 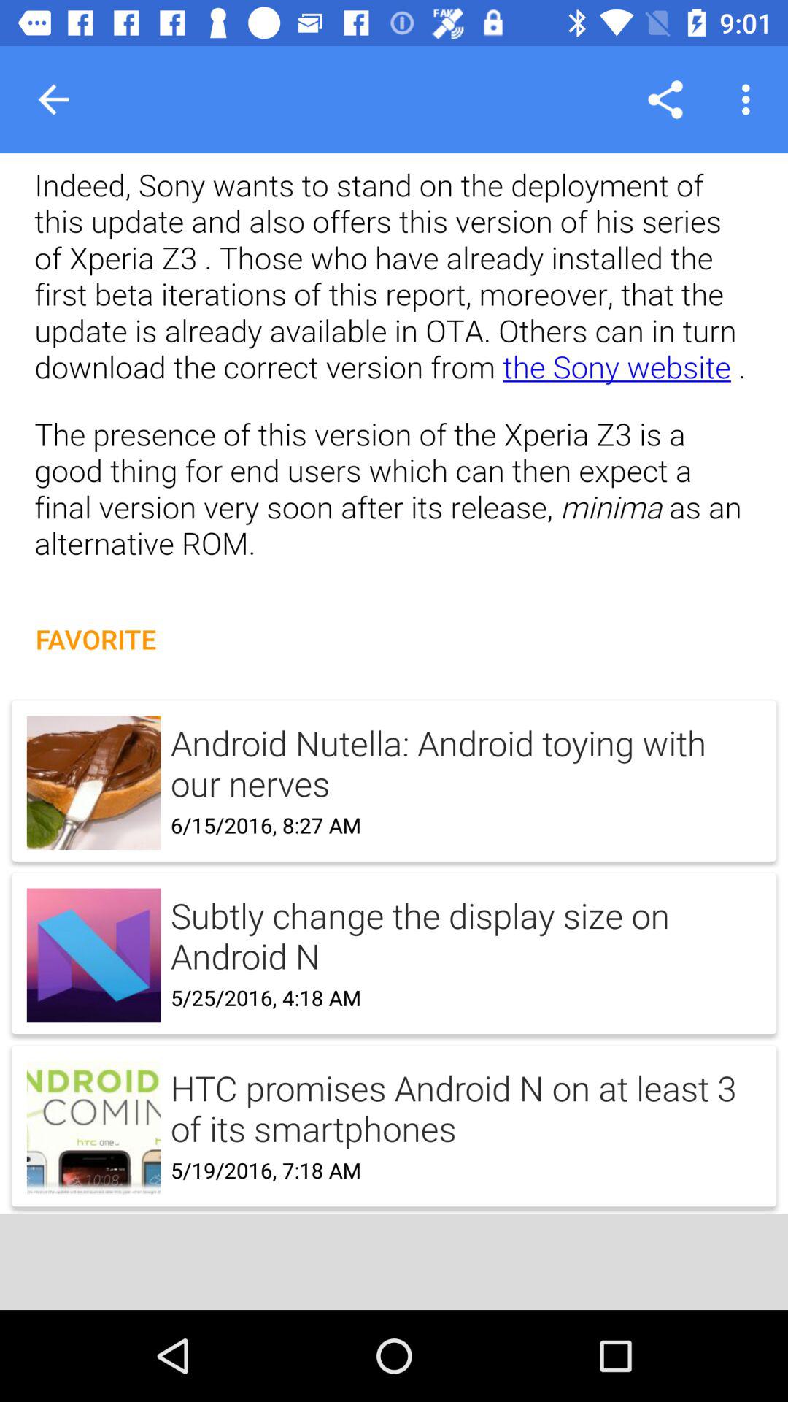 What do you see at coordinates (394, 938) in the screenshot?
I see `open favorite article` at bounding box center [394, 938].